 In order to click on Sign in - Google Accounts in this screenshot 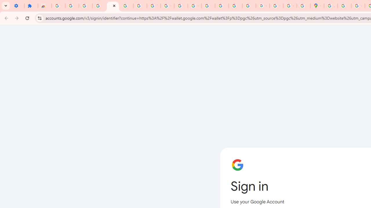, I will do `click(58, 6)`.